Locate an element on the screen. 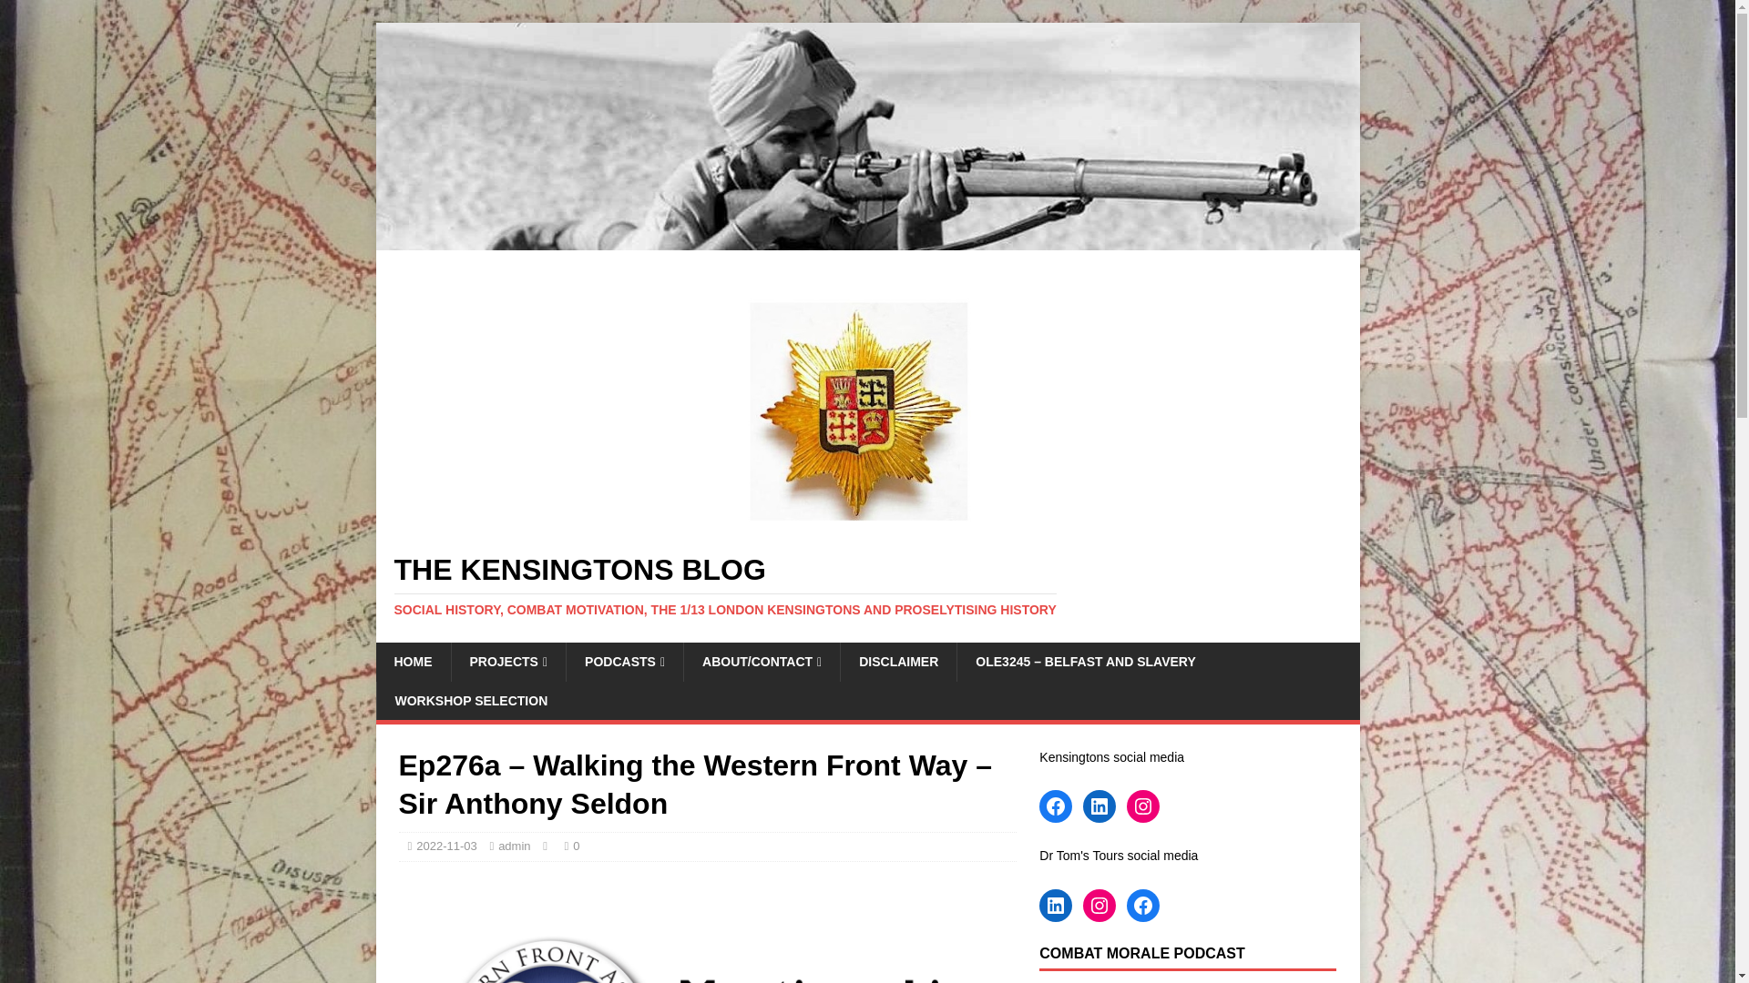 The width and height of the screenshot is (1749, 983). The Kensingtons Blog is located at coordinates (867, 240).